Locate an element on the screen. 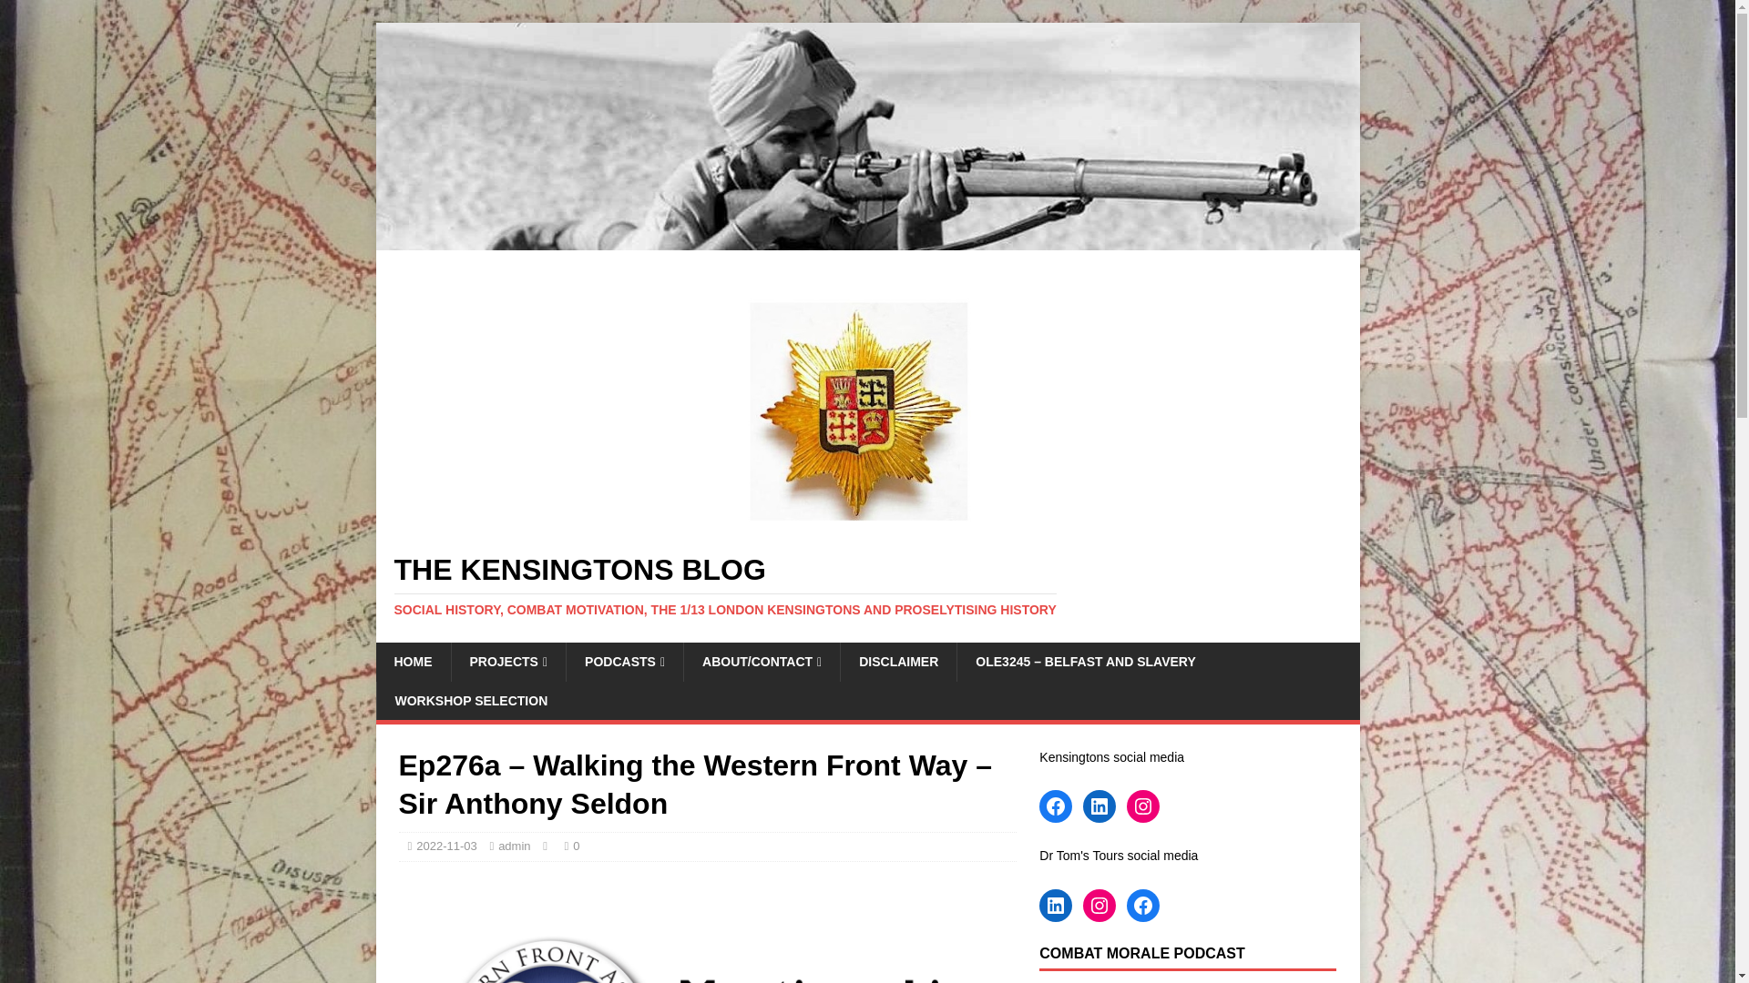 The width and height of the screenshot is (1749, 983). The Kensingtons Blog is located at coordinates (867, 240).